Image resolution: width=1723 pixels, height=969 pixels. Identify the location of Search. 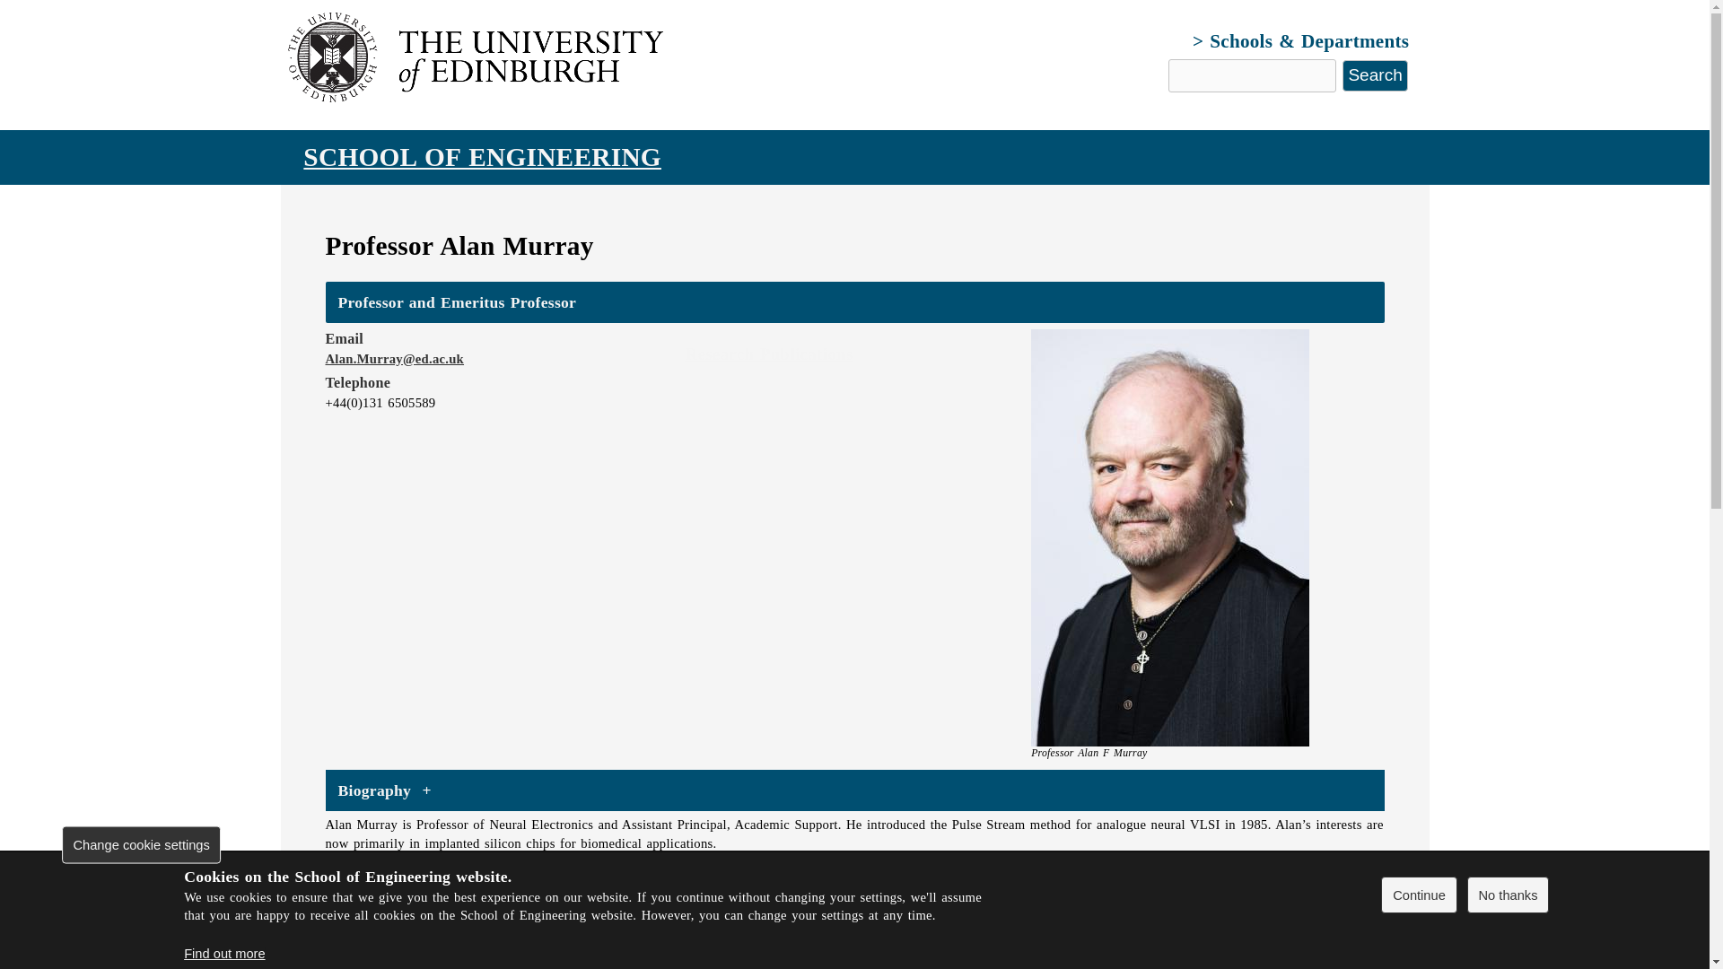
(1375, 75).